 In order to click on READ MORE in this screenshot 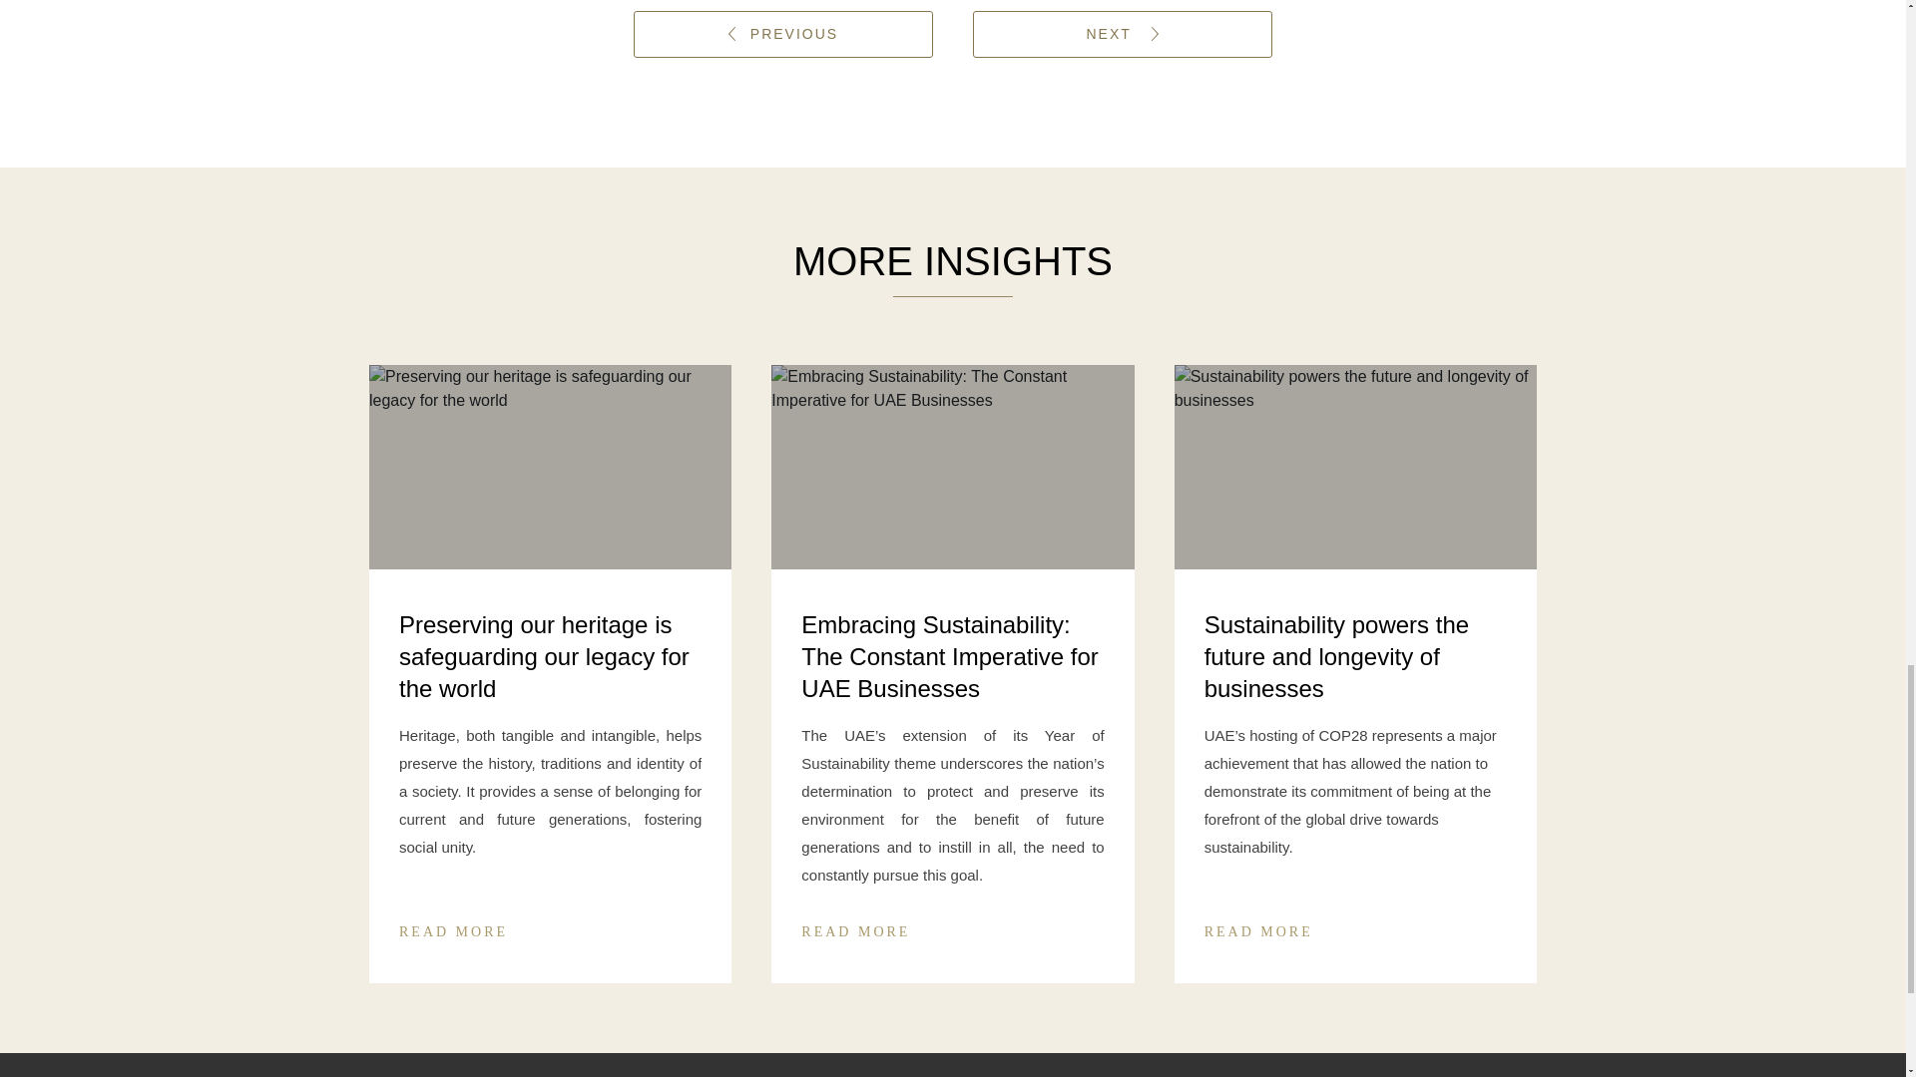, I will do `click(453, 925)`.